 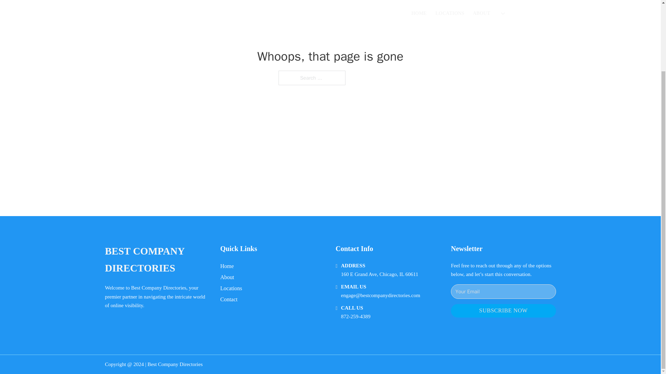 I want to click on Locations, so click(x=231, y=288).